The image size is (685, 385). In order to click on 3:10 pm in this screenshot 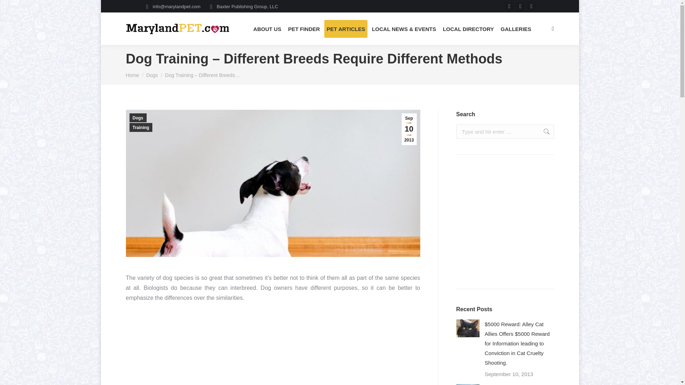, I will do `click(409, 129)`.